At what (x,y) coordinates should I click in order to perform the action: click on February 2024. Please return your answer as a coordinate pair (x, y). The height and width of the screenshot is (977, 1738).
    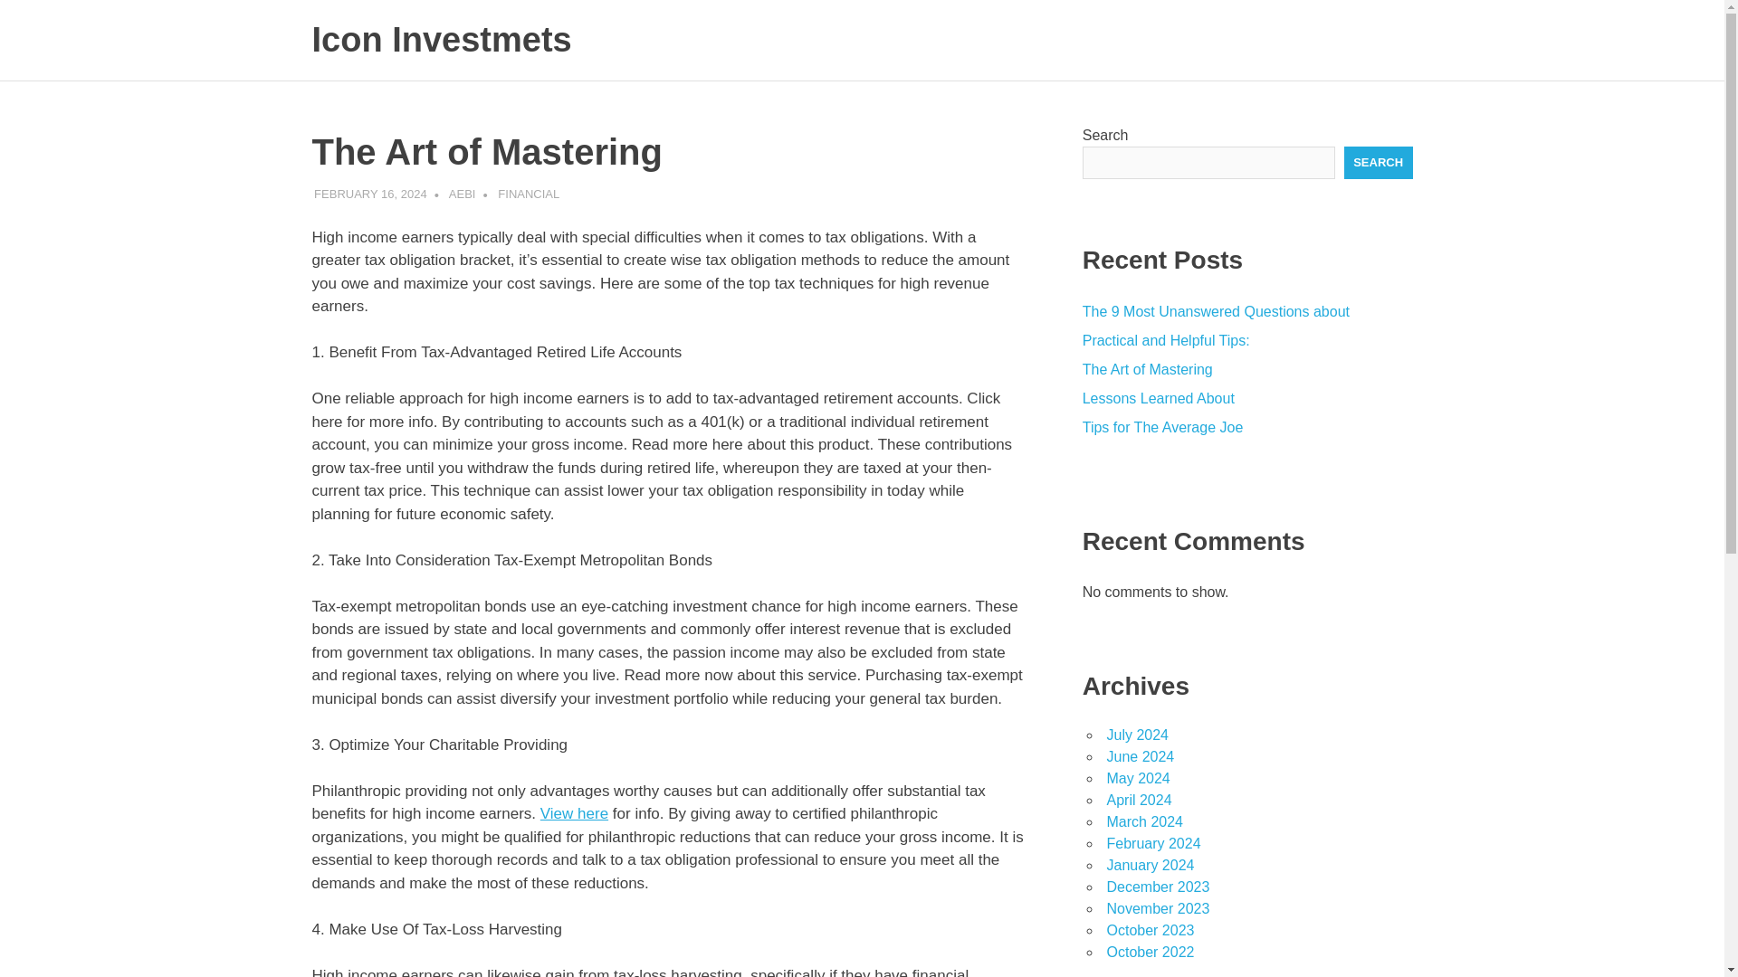
    Looking at the image, I should click on (1153, 843).